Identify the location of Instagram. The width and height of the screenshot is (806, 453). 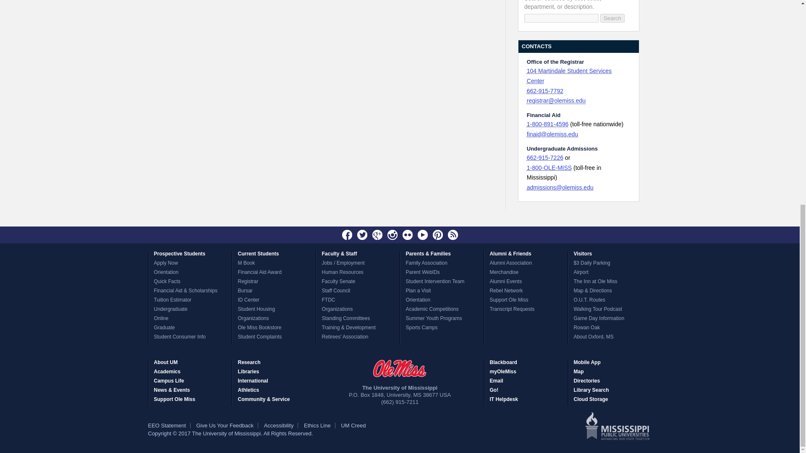
(392, 235).